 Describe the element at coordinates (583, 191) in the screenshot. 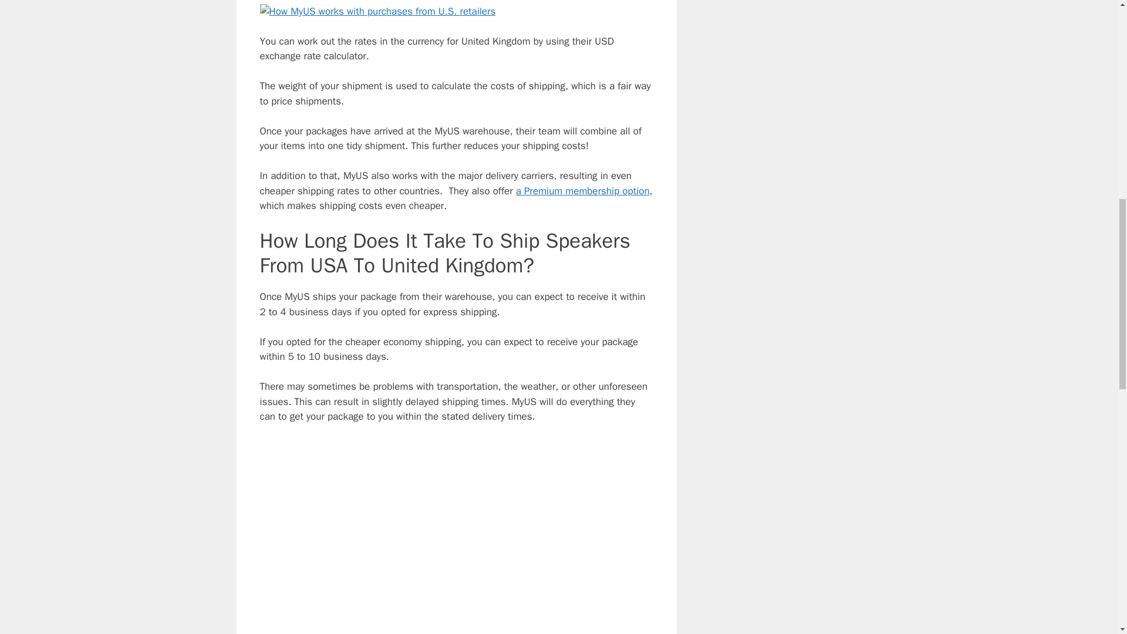

I see `a Premium membership option` at that location.